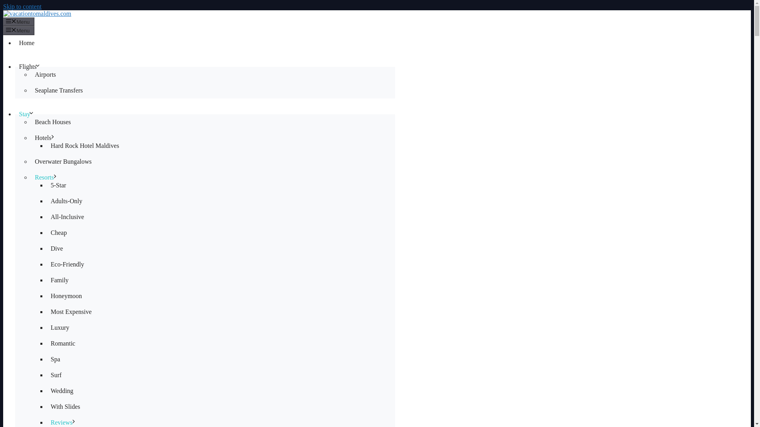 The width and height of the screenshot is (760, 427). Describe the element at coordinates (59, 280) in the screenshot. I see `Family` at that location.